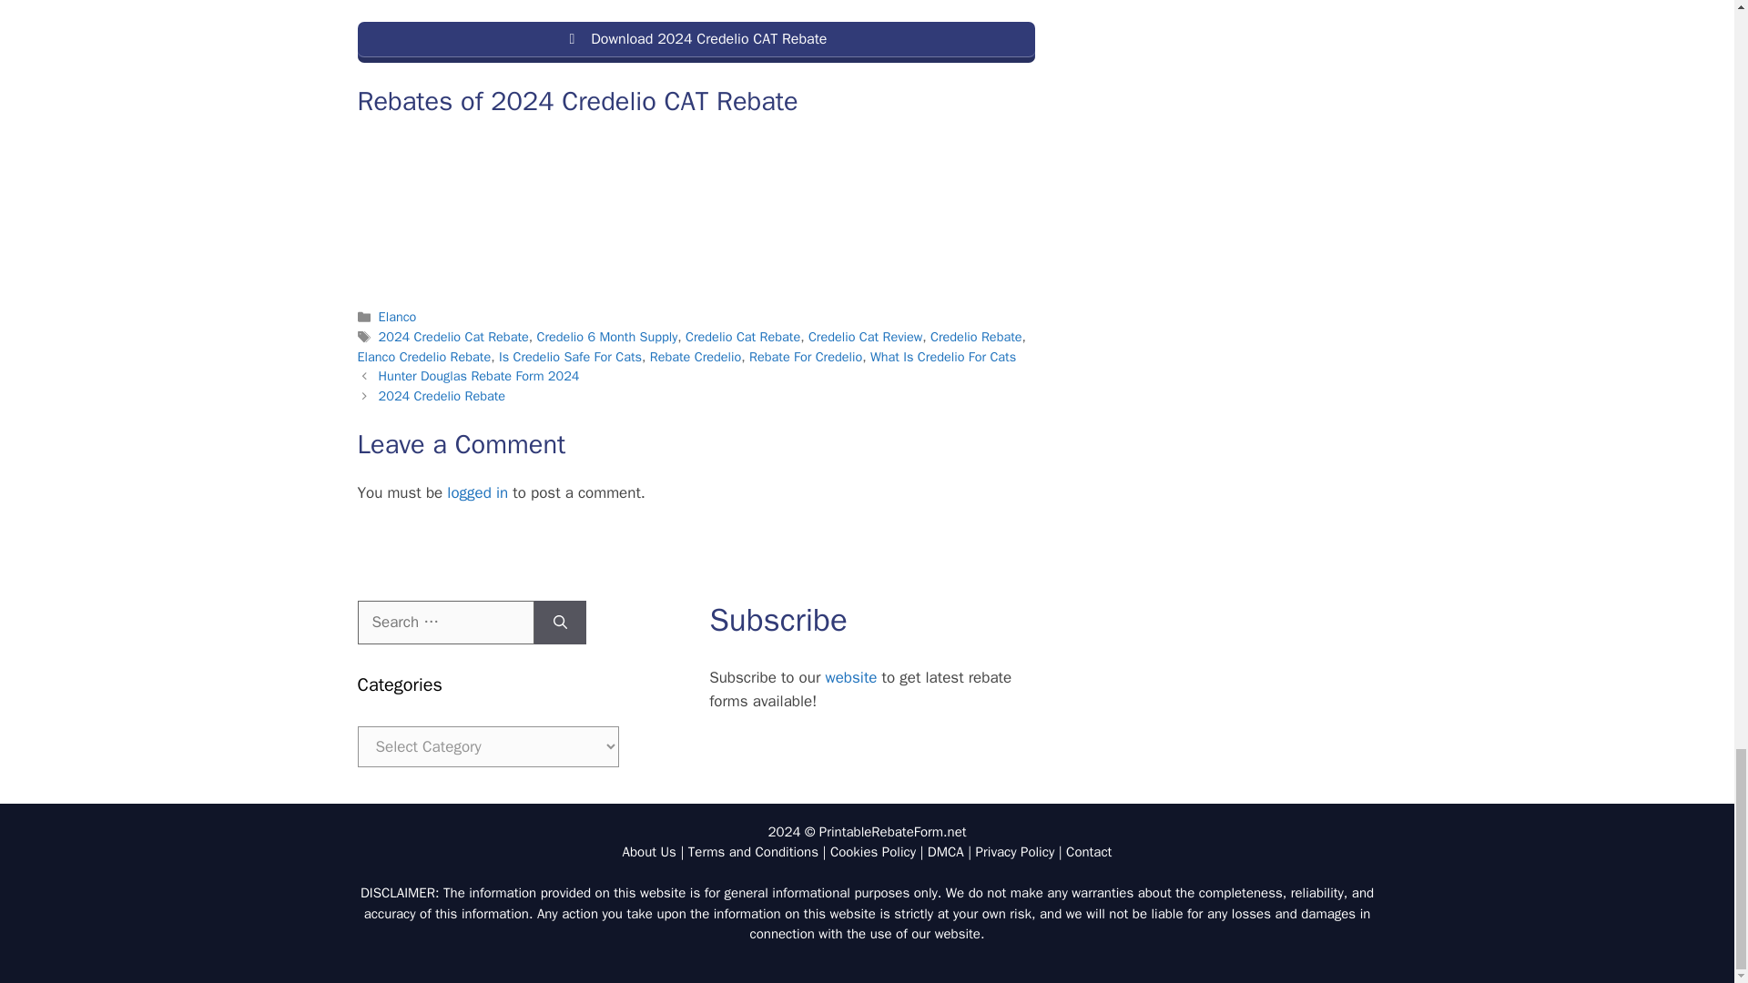 The image size is (1748, 983). What do you see at coordinates (696, 357) in the screenshot?
I see `Rebate Credelio` at bounding box center [696, 357].